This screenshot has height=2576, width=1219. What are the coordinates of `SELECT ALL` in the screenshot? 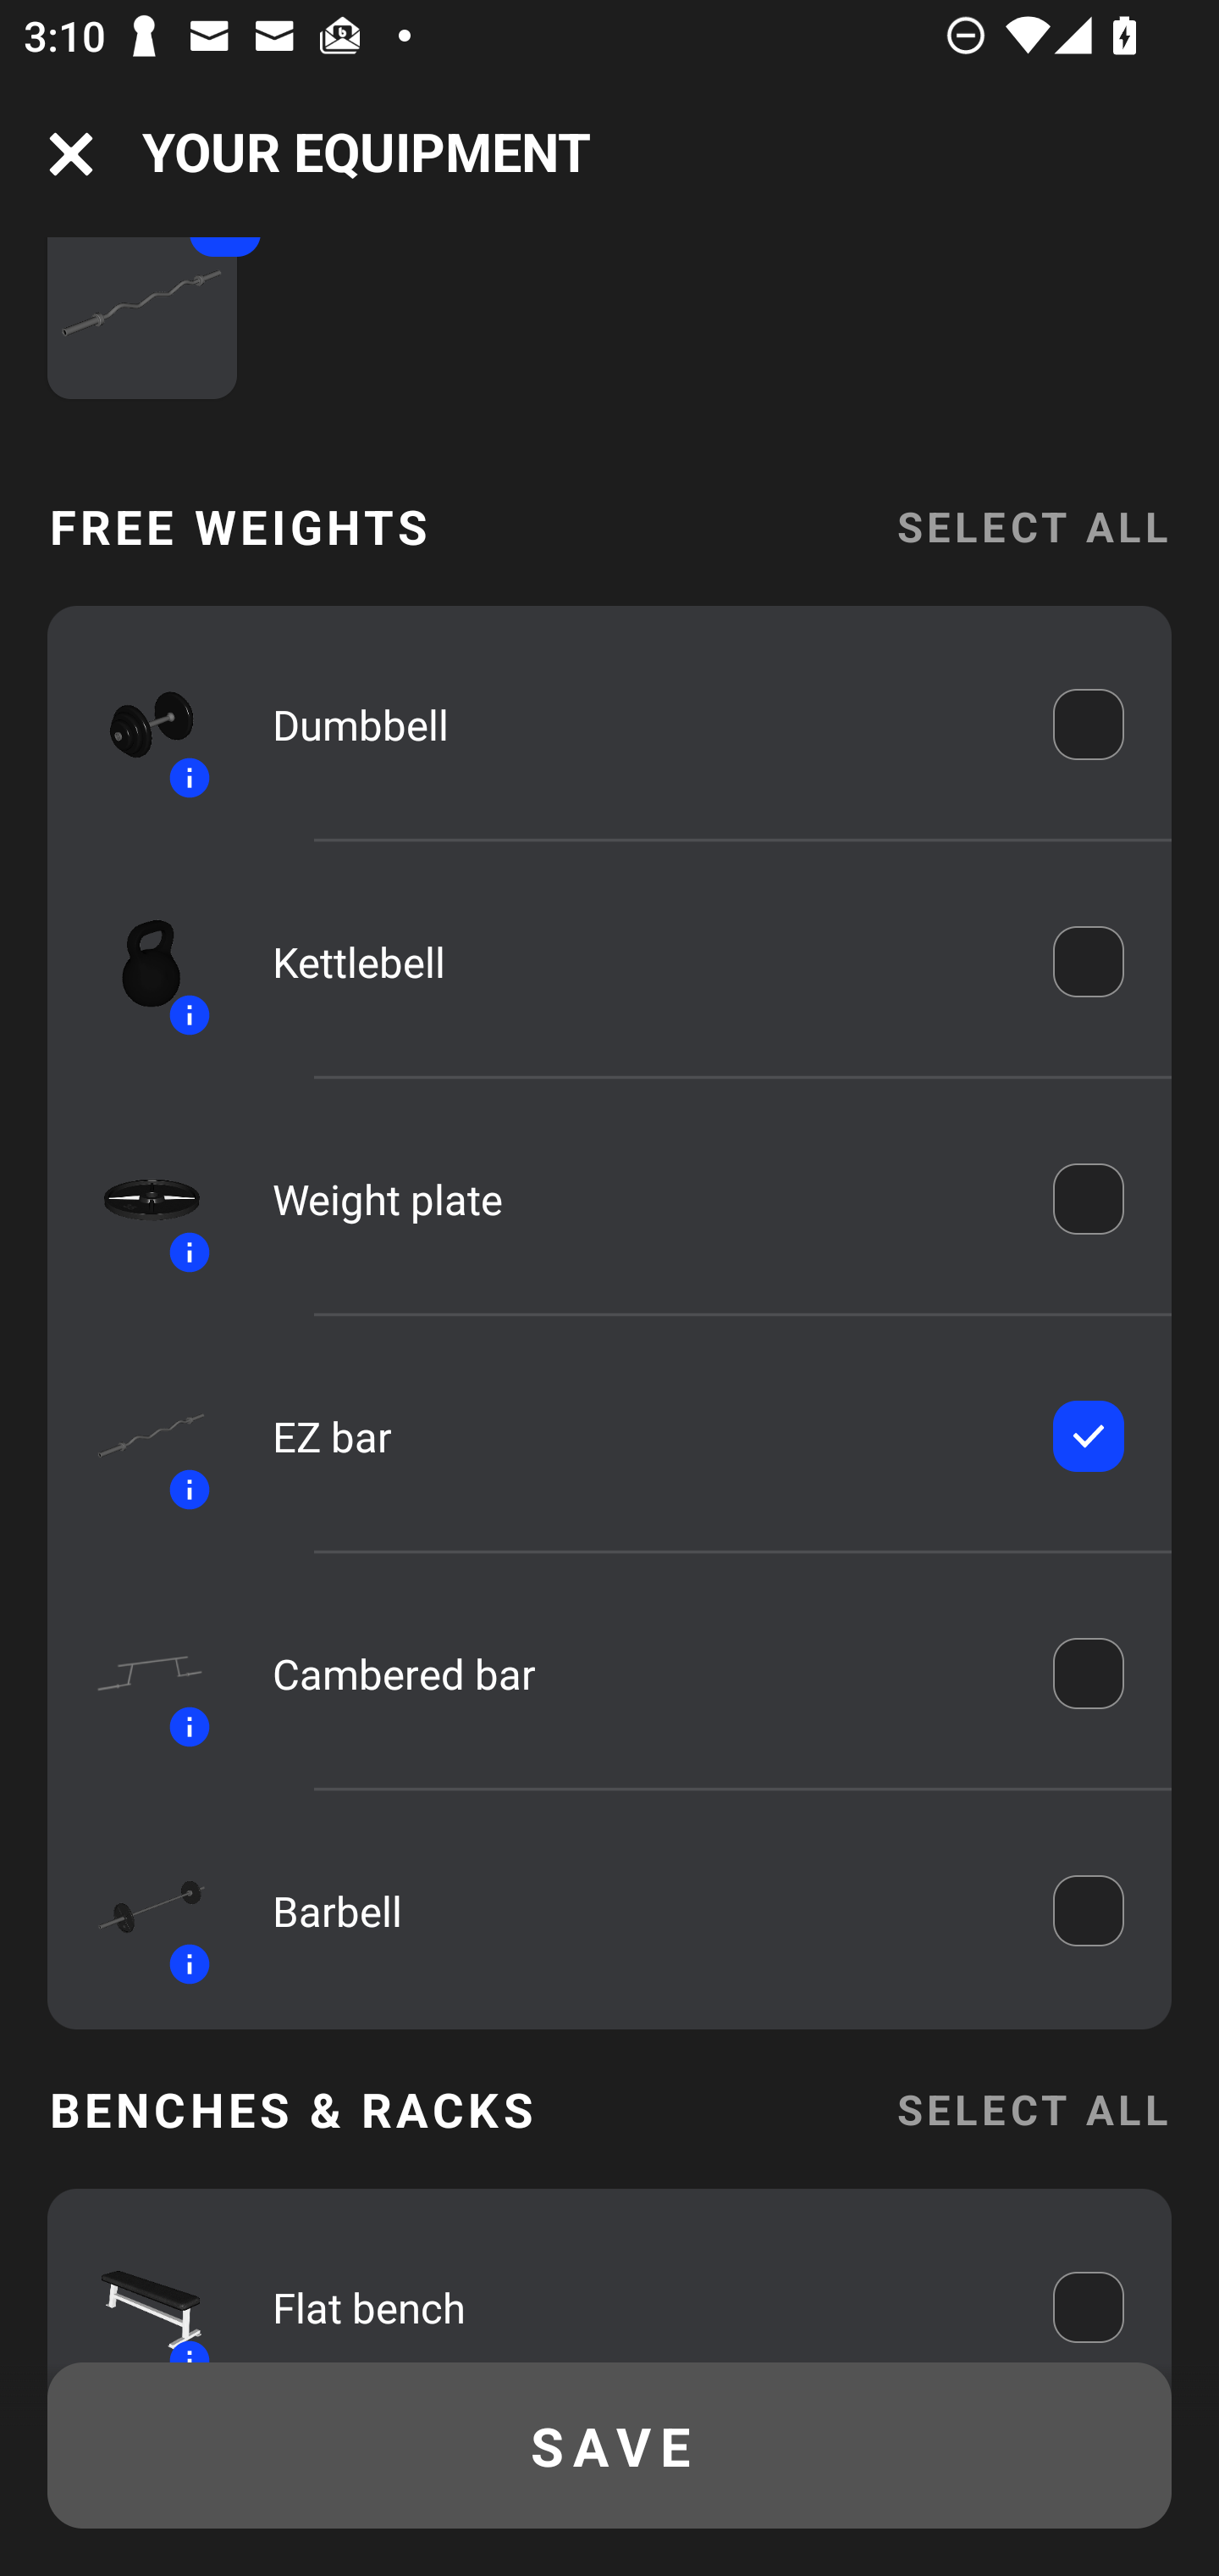 It's located at (1033, 2108).